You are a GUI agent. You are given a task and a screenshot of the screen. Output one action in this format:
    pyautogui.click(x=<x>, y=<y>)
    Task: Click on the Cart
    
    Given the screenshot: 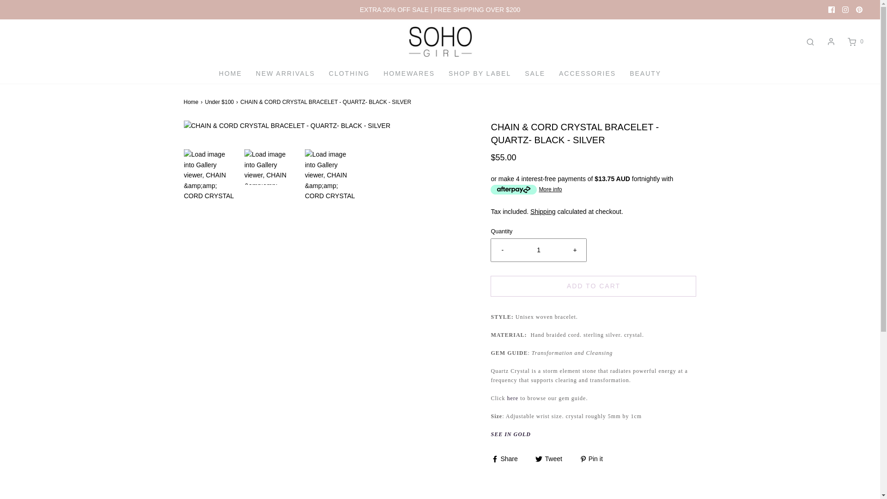 What is the action you would take?
    pyautogui.click(x=855, y=42)
    